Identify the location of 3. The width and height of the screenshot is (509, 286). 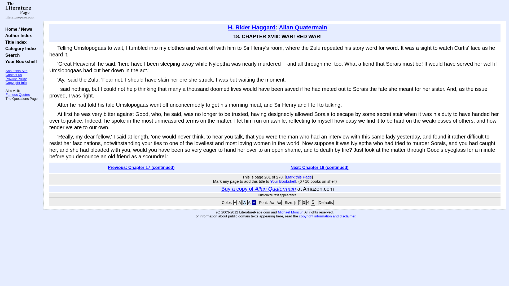
(304, 202).